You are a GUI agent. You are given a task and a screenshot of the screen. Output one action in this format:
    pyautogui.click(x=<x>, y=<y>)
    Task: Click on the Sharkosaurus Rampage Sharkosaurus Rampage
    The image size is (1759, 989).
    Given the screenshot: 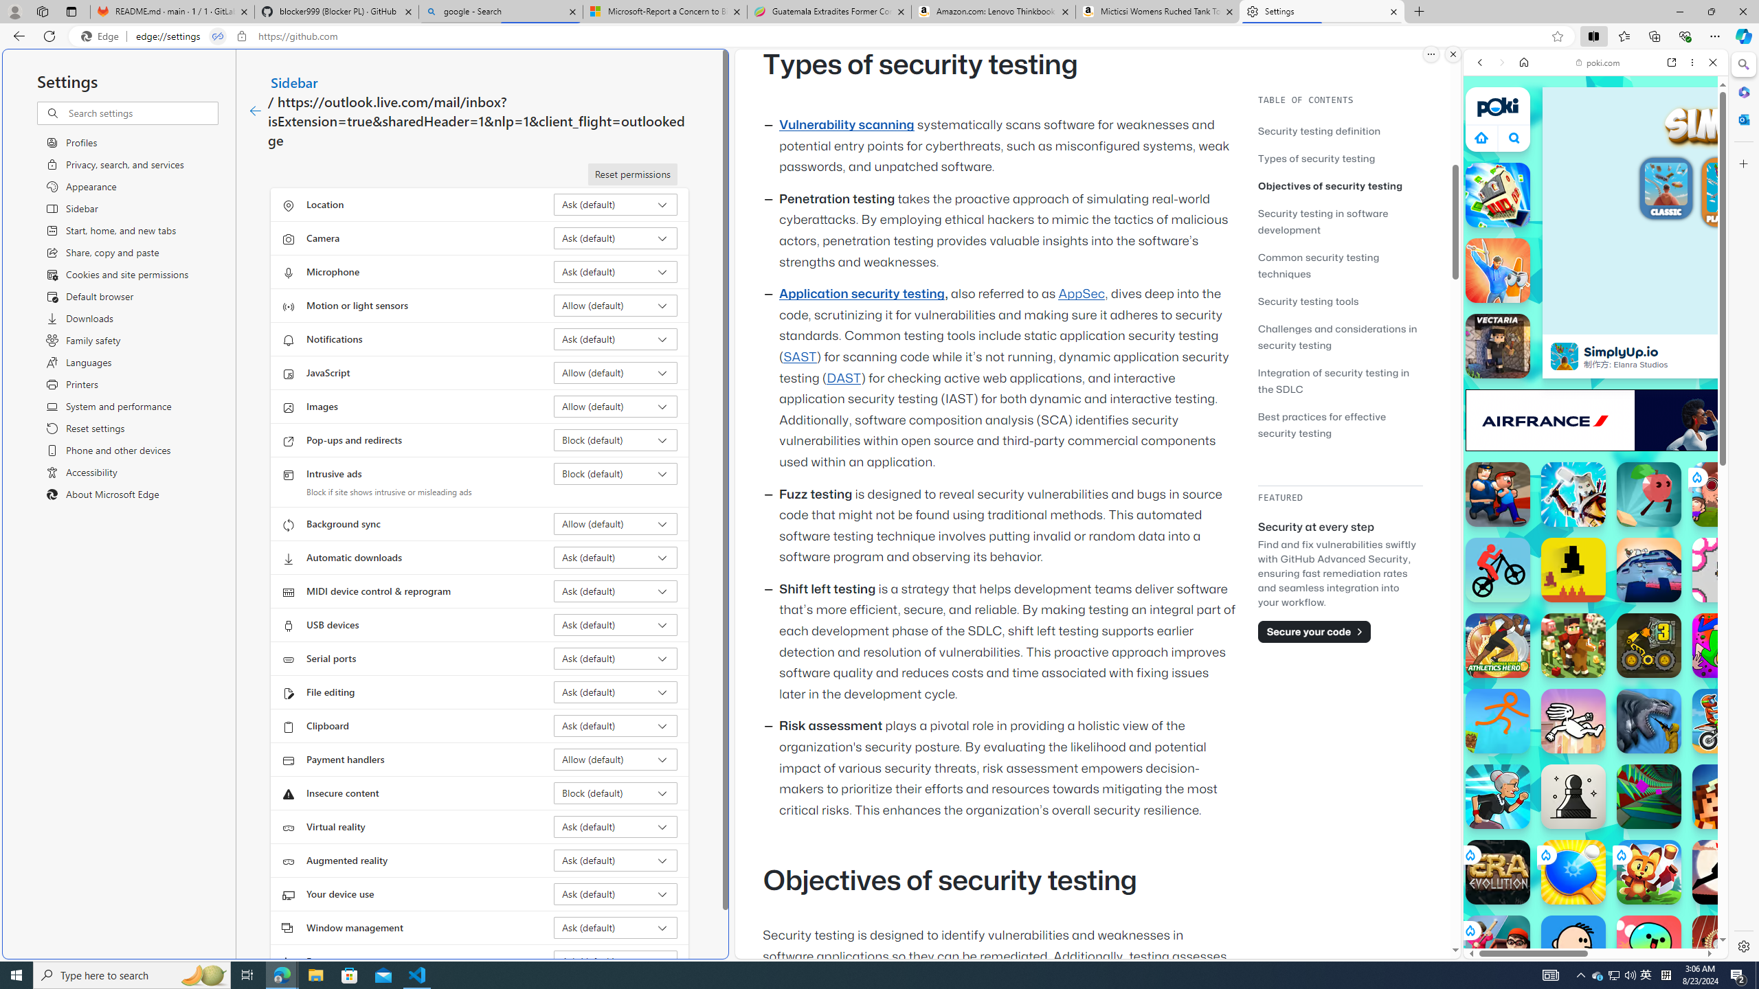 What is the action you would take?
    pyautogui.click(x=1649, y=721)
    